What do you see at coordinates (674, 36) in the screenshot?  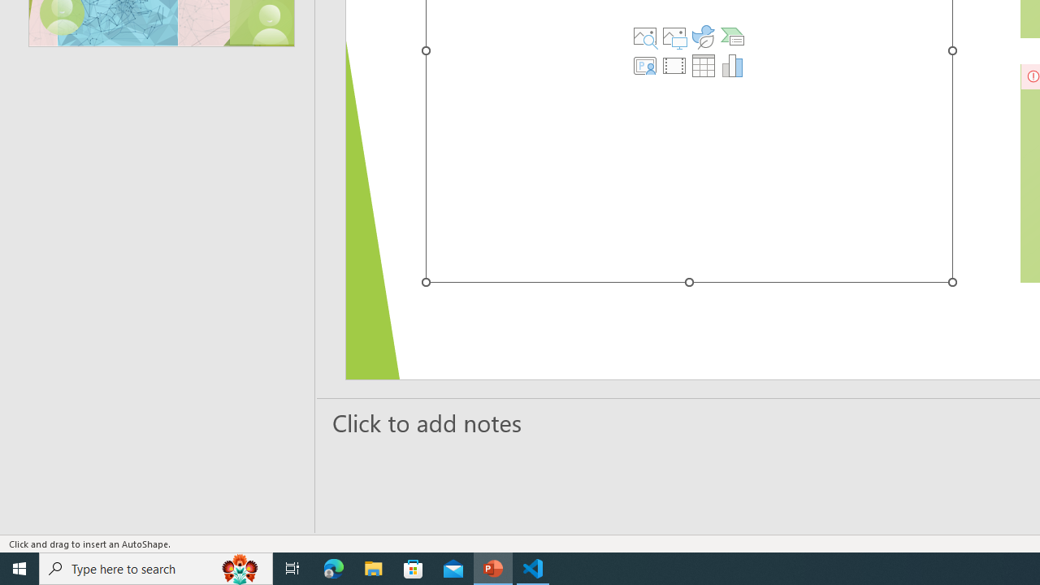 I see `Pictures` at bounding box center [674, 36].